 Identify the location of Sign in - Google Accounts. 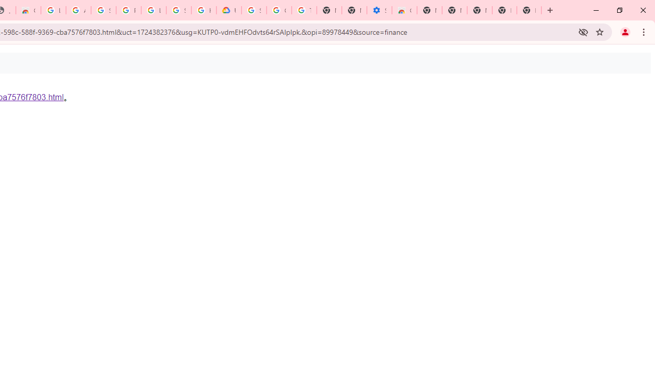
(254, 10).